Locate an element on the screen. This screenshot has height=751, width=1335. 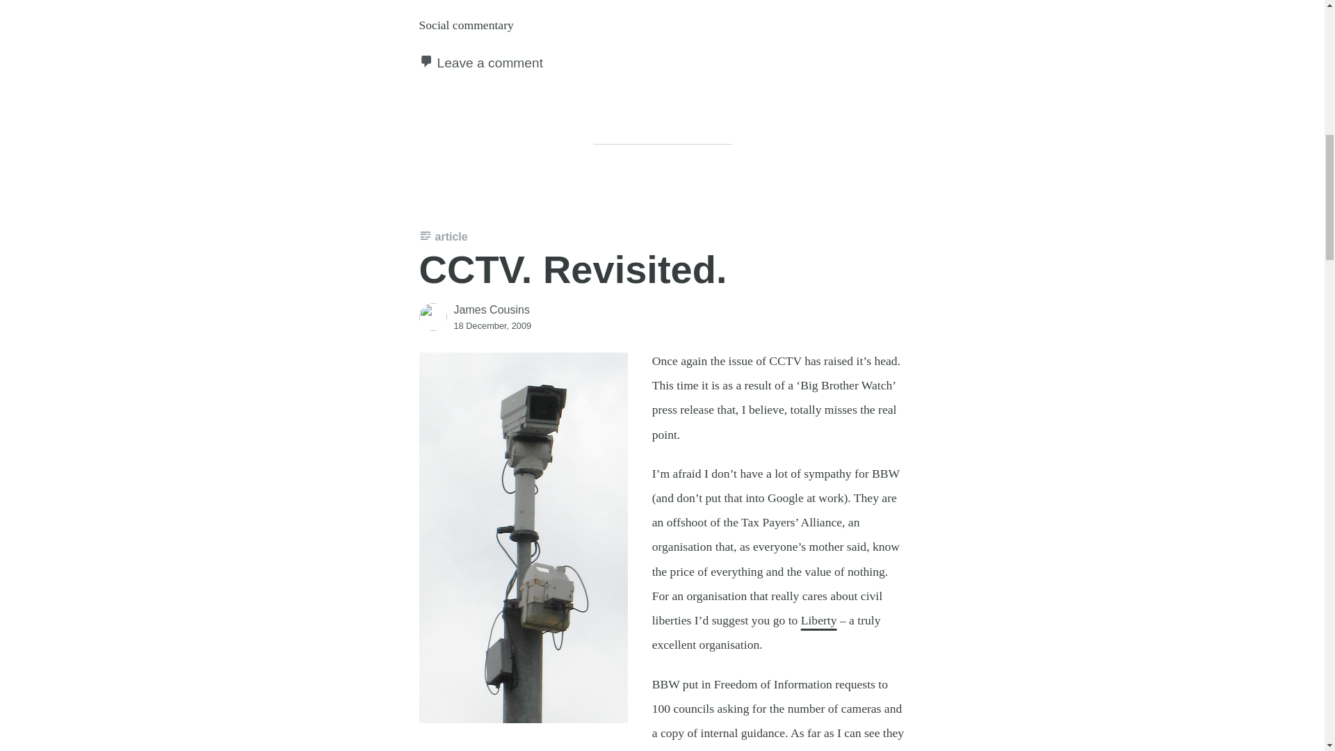
18 December, 2009 is located at coordinates (492, 325).